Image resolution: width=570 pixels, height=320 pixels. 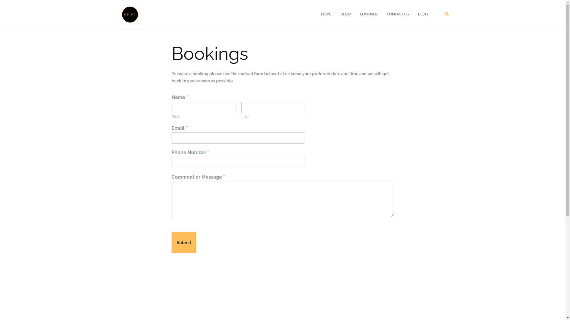 I want to click on HOME, so click(x=326, y=14).